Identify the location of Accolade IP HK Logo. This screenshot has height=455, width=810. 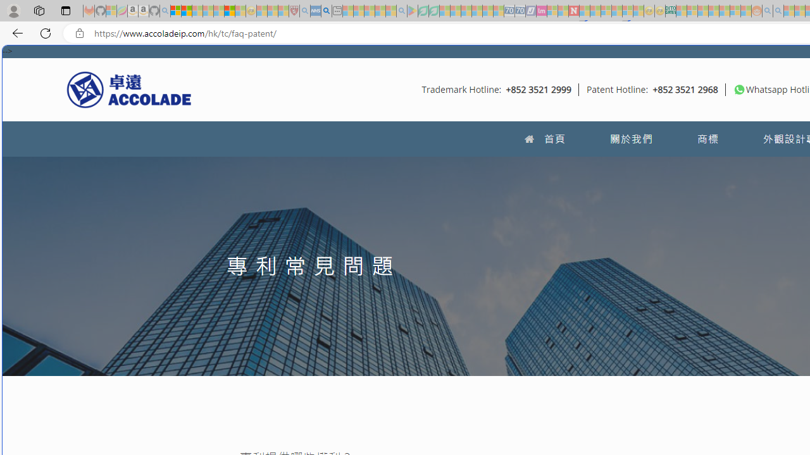
(129, 89).